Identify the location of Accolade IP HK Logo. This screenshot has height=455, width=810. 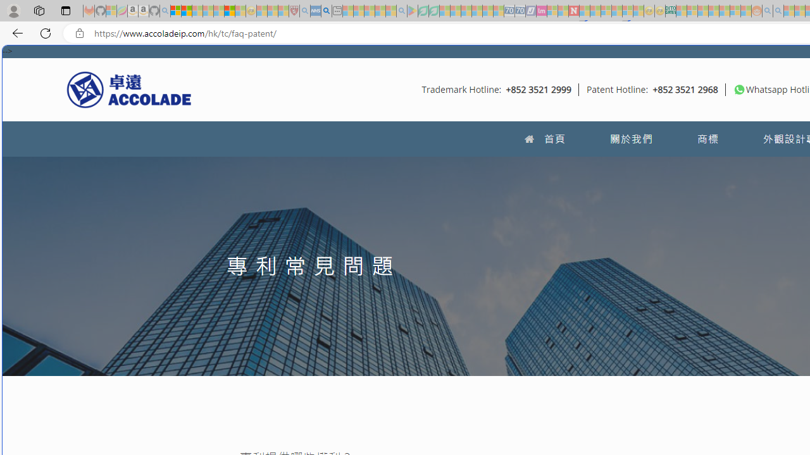
(129, 89).